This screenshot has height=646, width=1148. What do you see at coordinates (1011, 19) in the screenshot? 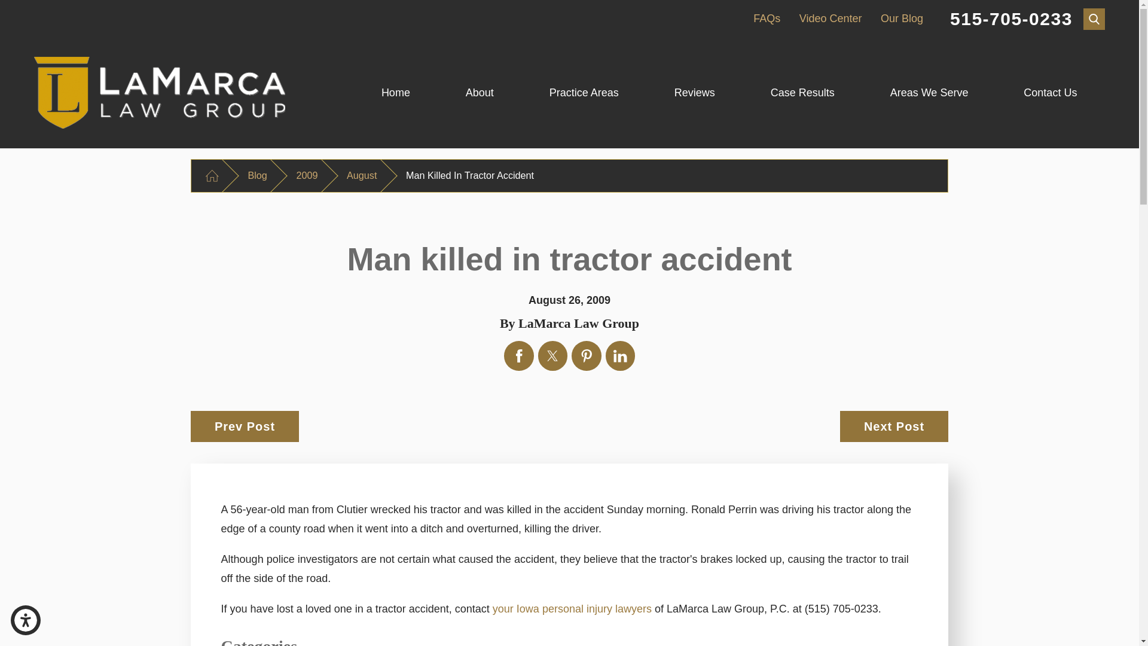
I see `515-705-0233` at bounding box center [1011, 19].